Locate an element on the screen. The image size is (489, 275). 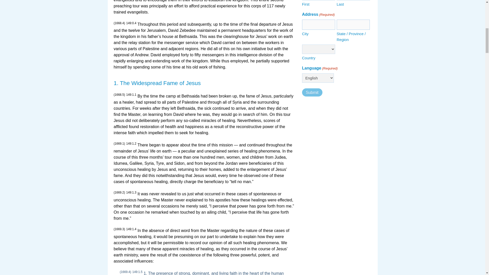
Submit is located at coordinates (312, 92).